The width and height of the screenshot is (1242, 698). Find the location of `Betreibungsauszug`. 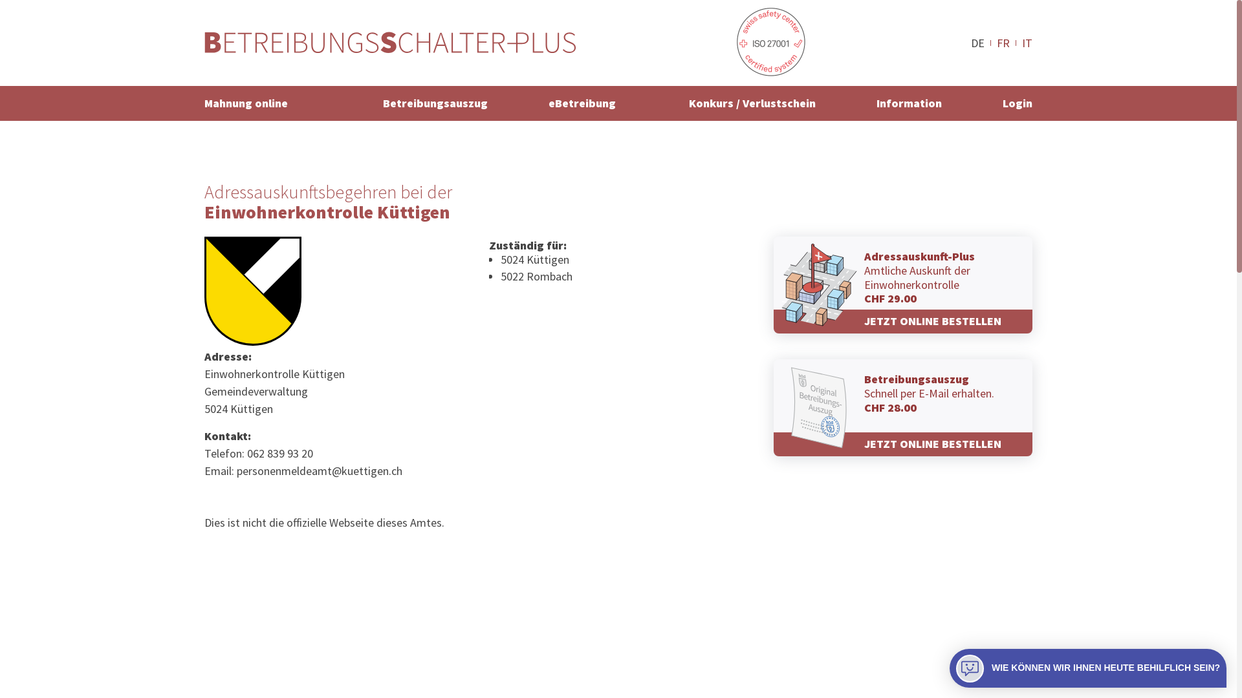

Betreibungsauszug is located at coordinates (435, 103).